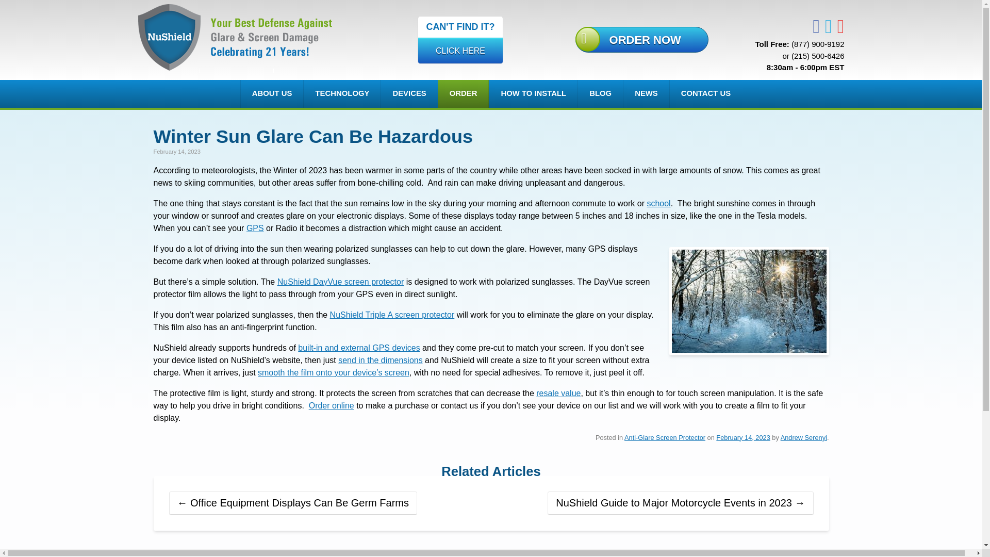 The image size is (990, 557). What do you see at coordinates (272, 94) in the screenshot?
I see `TECHNOLOGY` at bounding box center [272, 94].